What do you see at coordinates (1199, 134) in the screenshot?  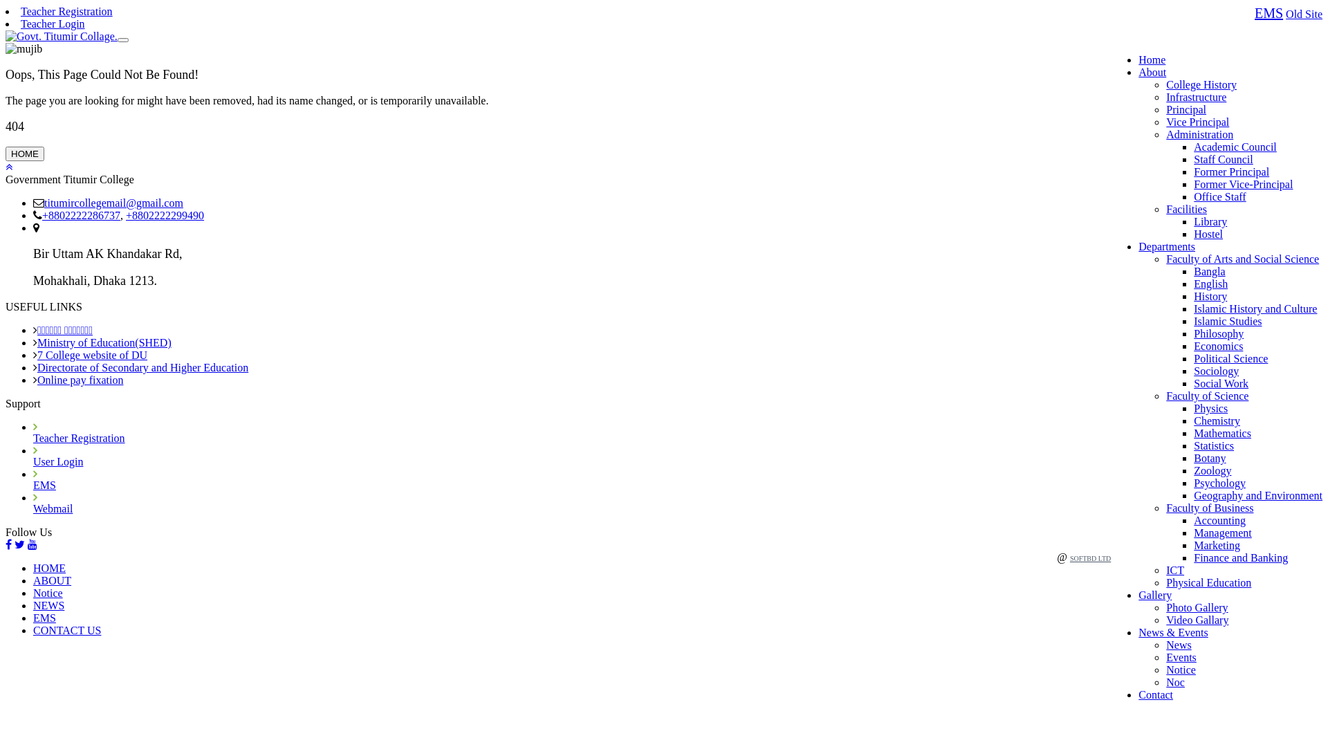 I see `Administration` at bounding box center [1199, 134].